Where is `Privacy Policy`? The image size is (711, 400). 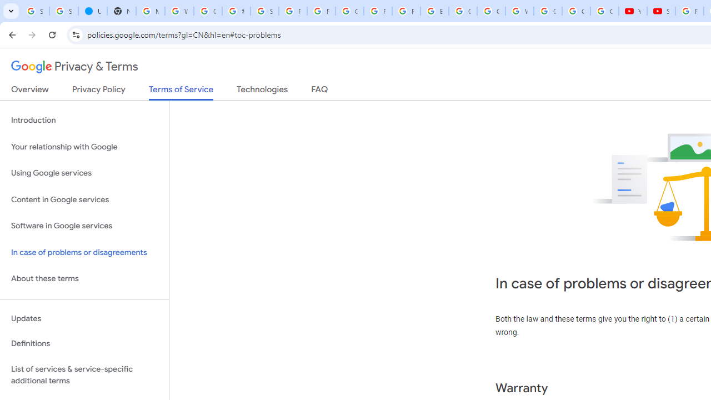
Privacy Policy is located at coordinates (99, 92).